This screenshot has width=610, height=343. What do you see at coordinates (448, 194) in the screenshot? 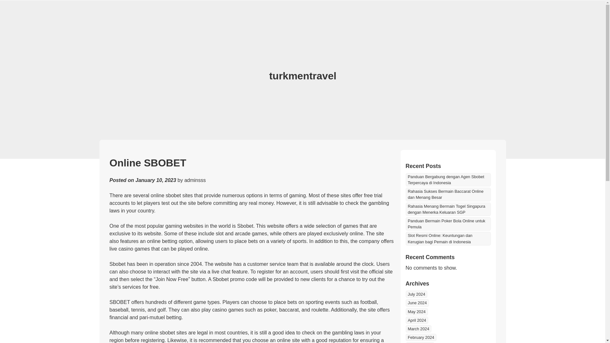
I see `Rahasia Sukses Bermain Baccarat Online dan Menang Besar` at bounding box center [448, 194].